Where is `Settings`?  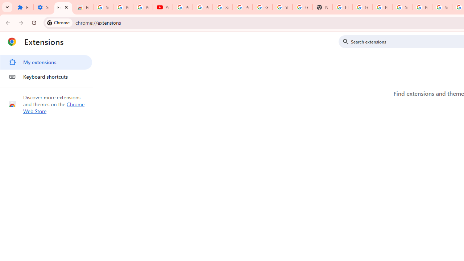 Settings is located at coordinates (43, 7).